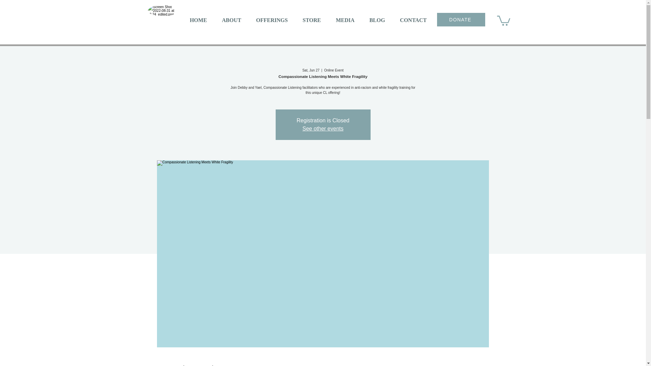 The image size is (651, 366). What do you see at coordinates (272, 20) in the screenshot?
I see `OFFERINGS` at bounding box center [272, 20].